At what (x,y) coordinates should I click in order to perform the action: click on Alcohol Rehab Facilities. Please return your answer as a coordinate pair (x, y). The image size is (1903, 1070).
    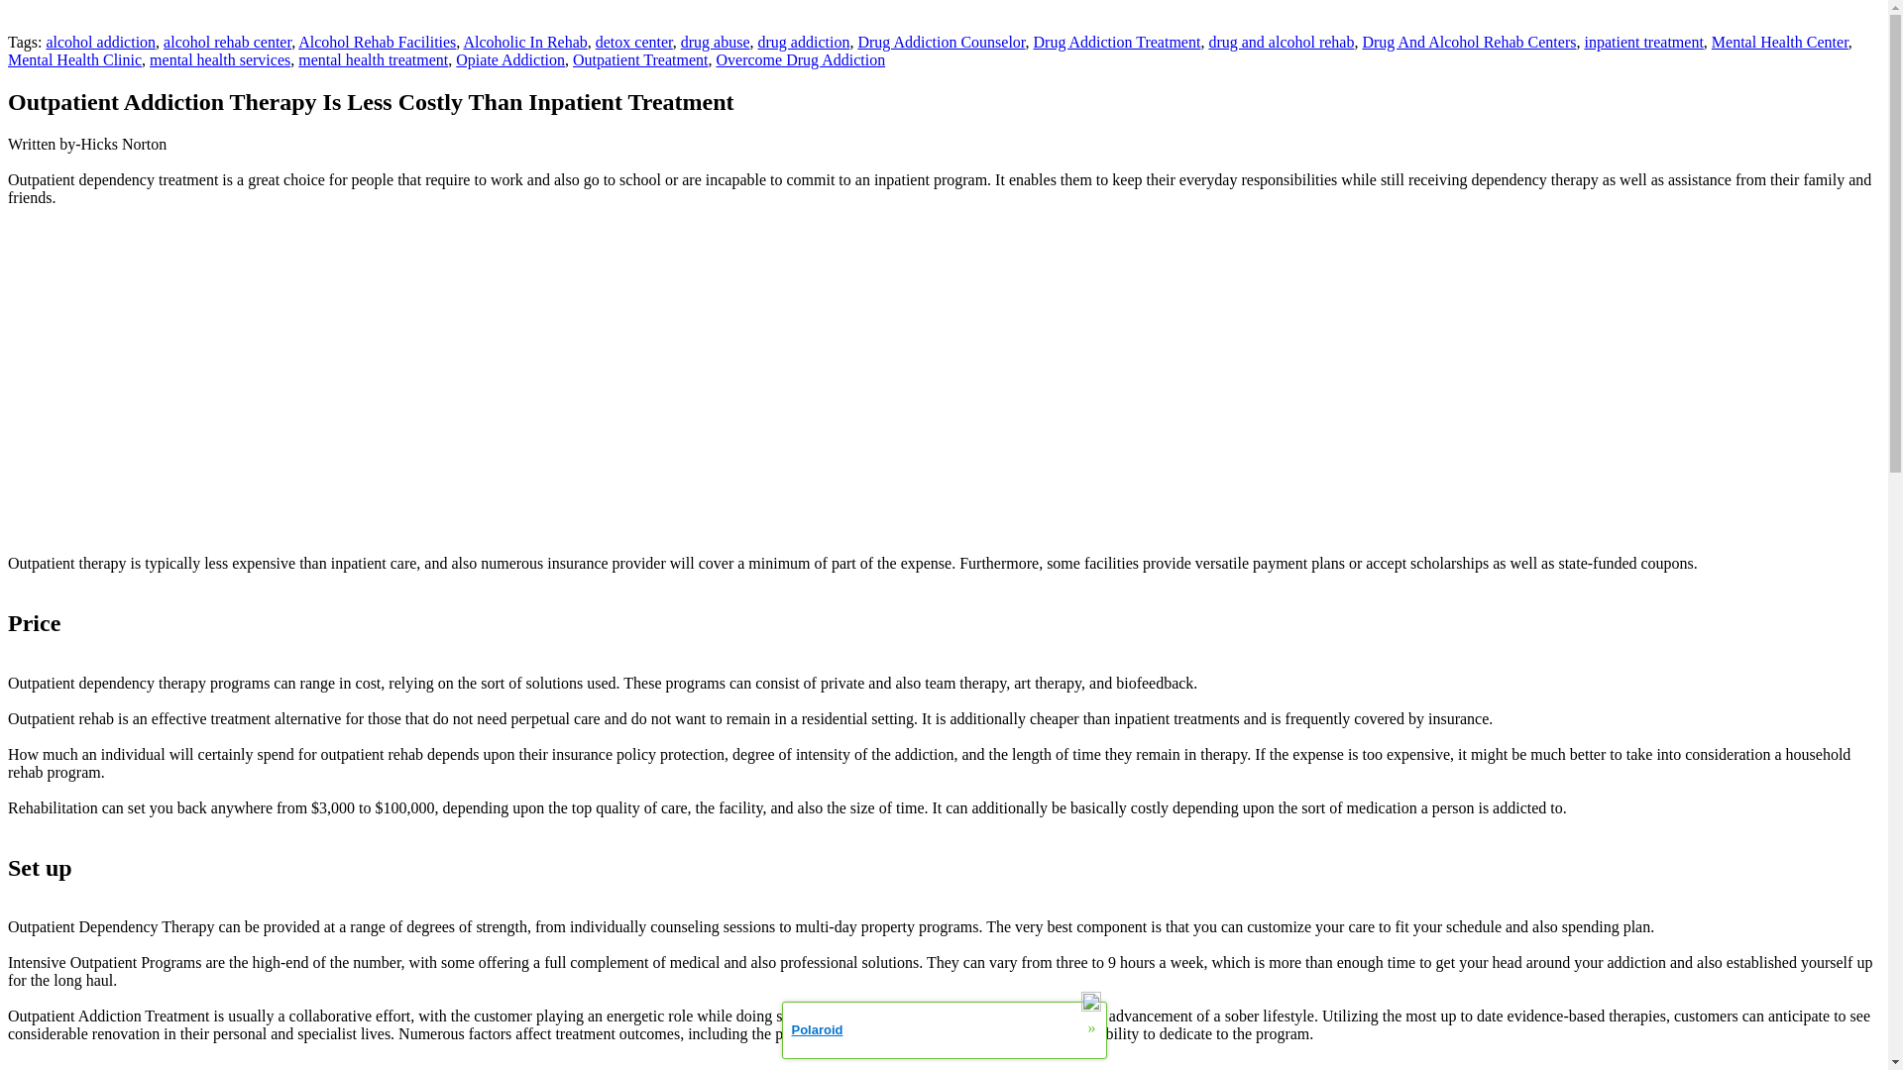
    Looking at the image, I should click on (377, 42).